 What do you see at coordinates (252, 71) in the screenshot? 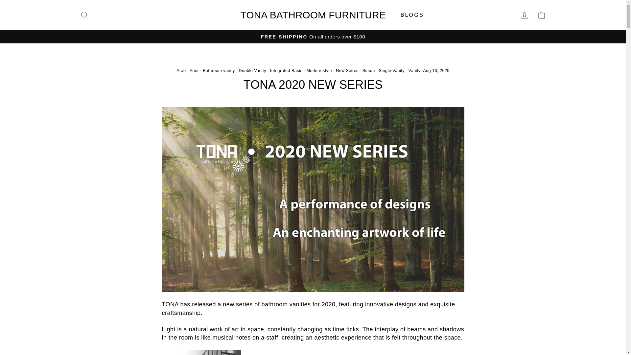
I see `Double Vanity` at bounding box center [252, 71].